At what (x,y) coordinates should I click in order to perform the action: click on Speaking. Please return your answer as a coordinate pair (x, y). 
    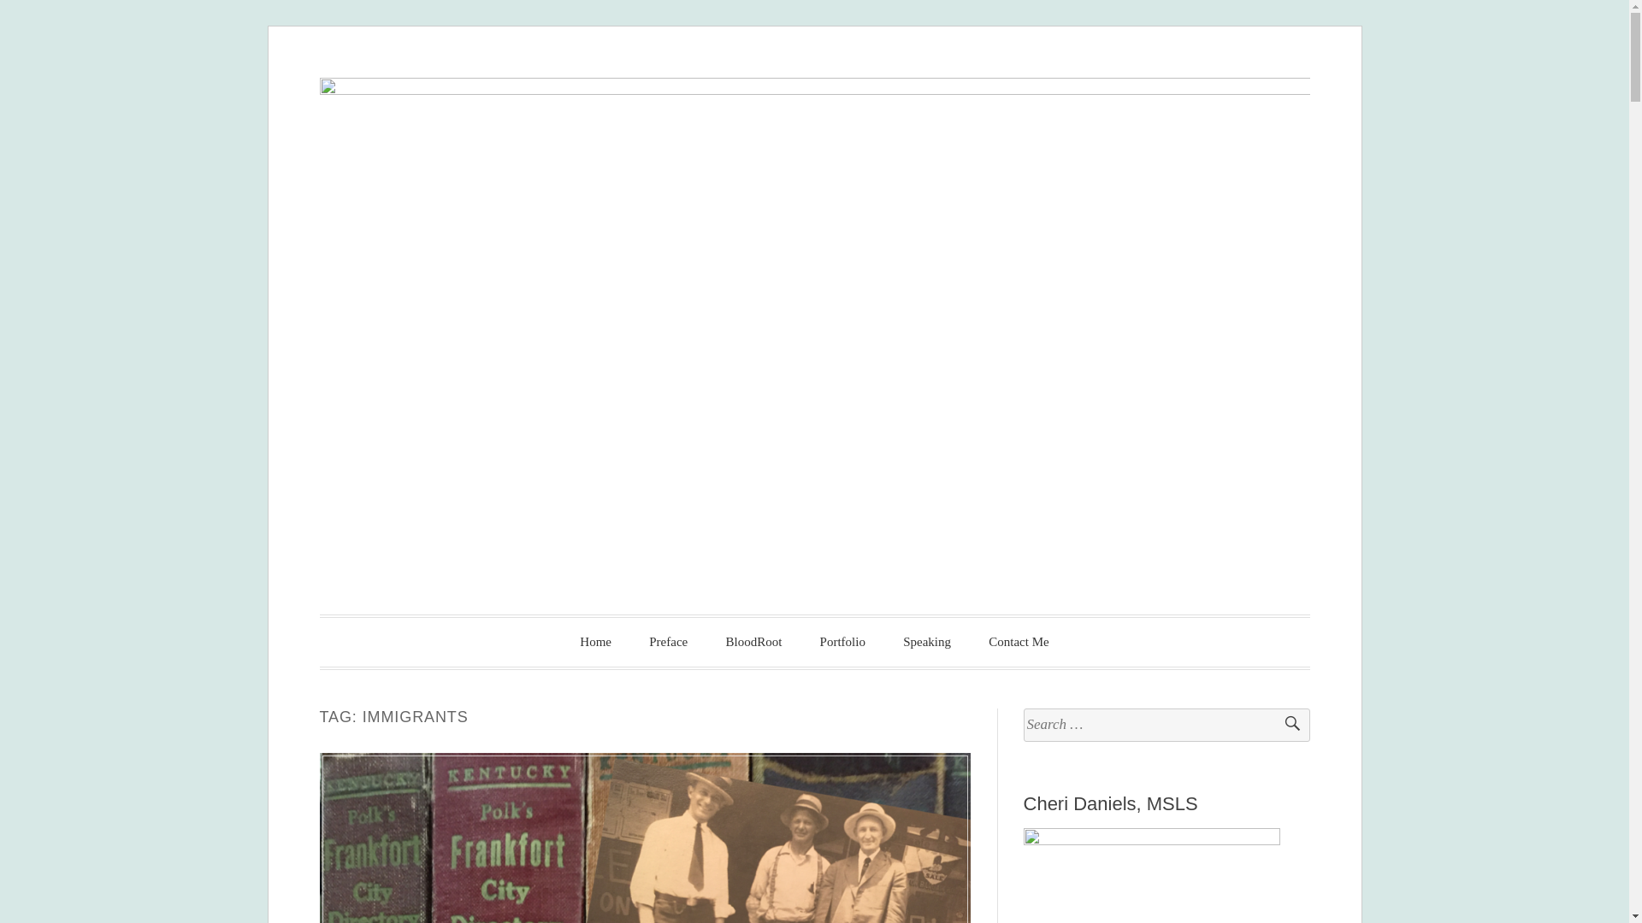
    Looking at the image, I should click on (927, 642).